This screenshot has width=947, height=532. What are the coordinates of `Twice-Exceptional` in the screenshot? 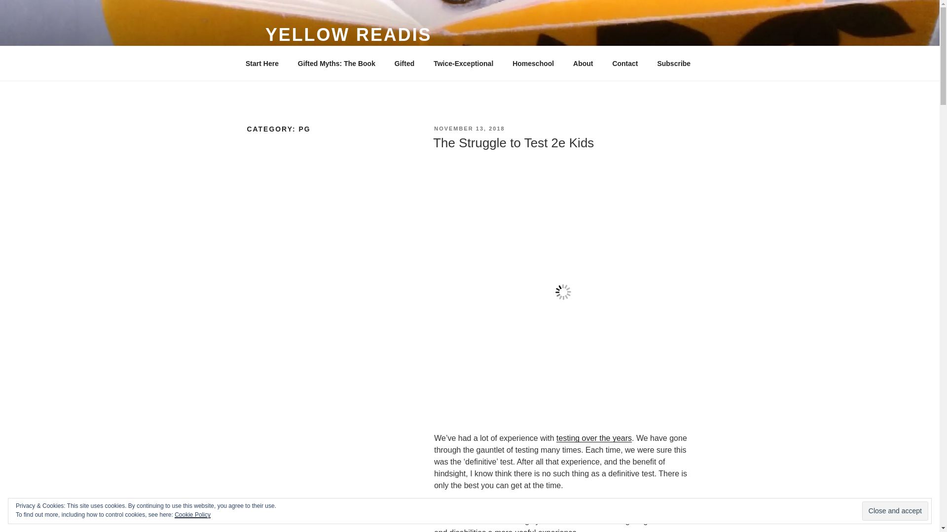 It's located at (464, 63).